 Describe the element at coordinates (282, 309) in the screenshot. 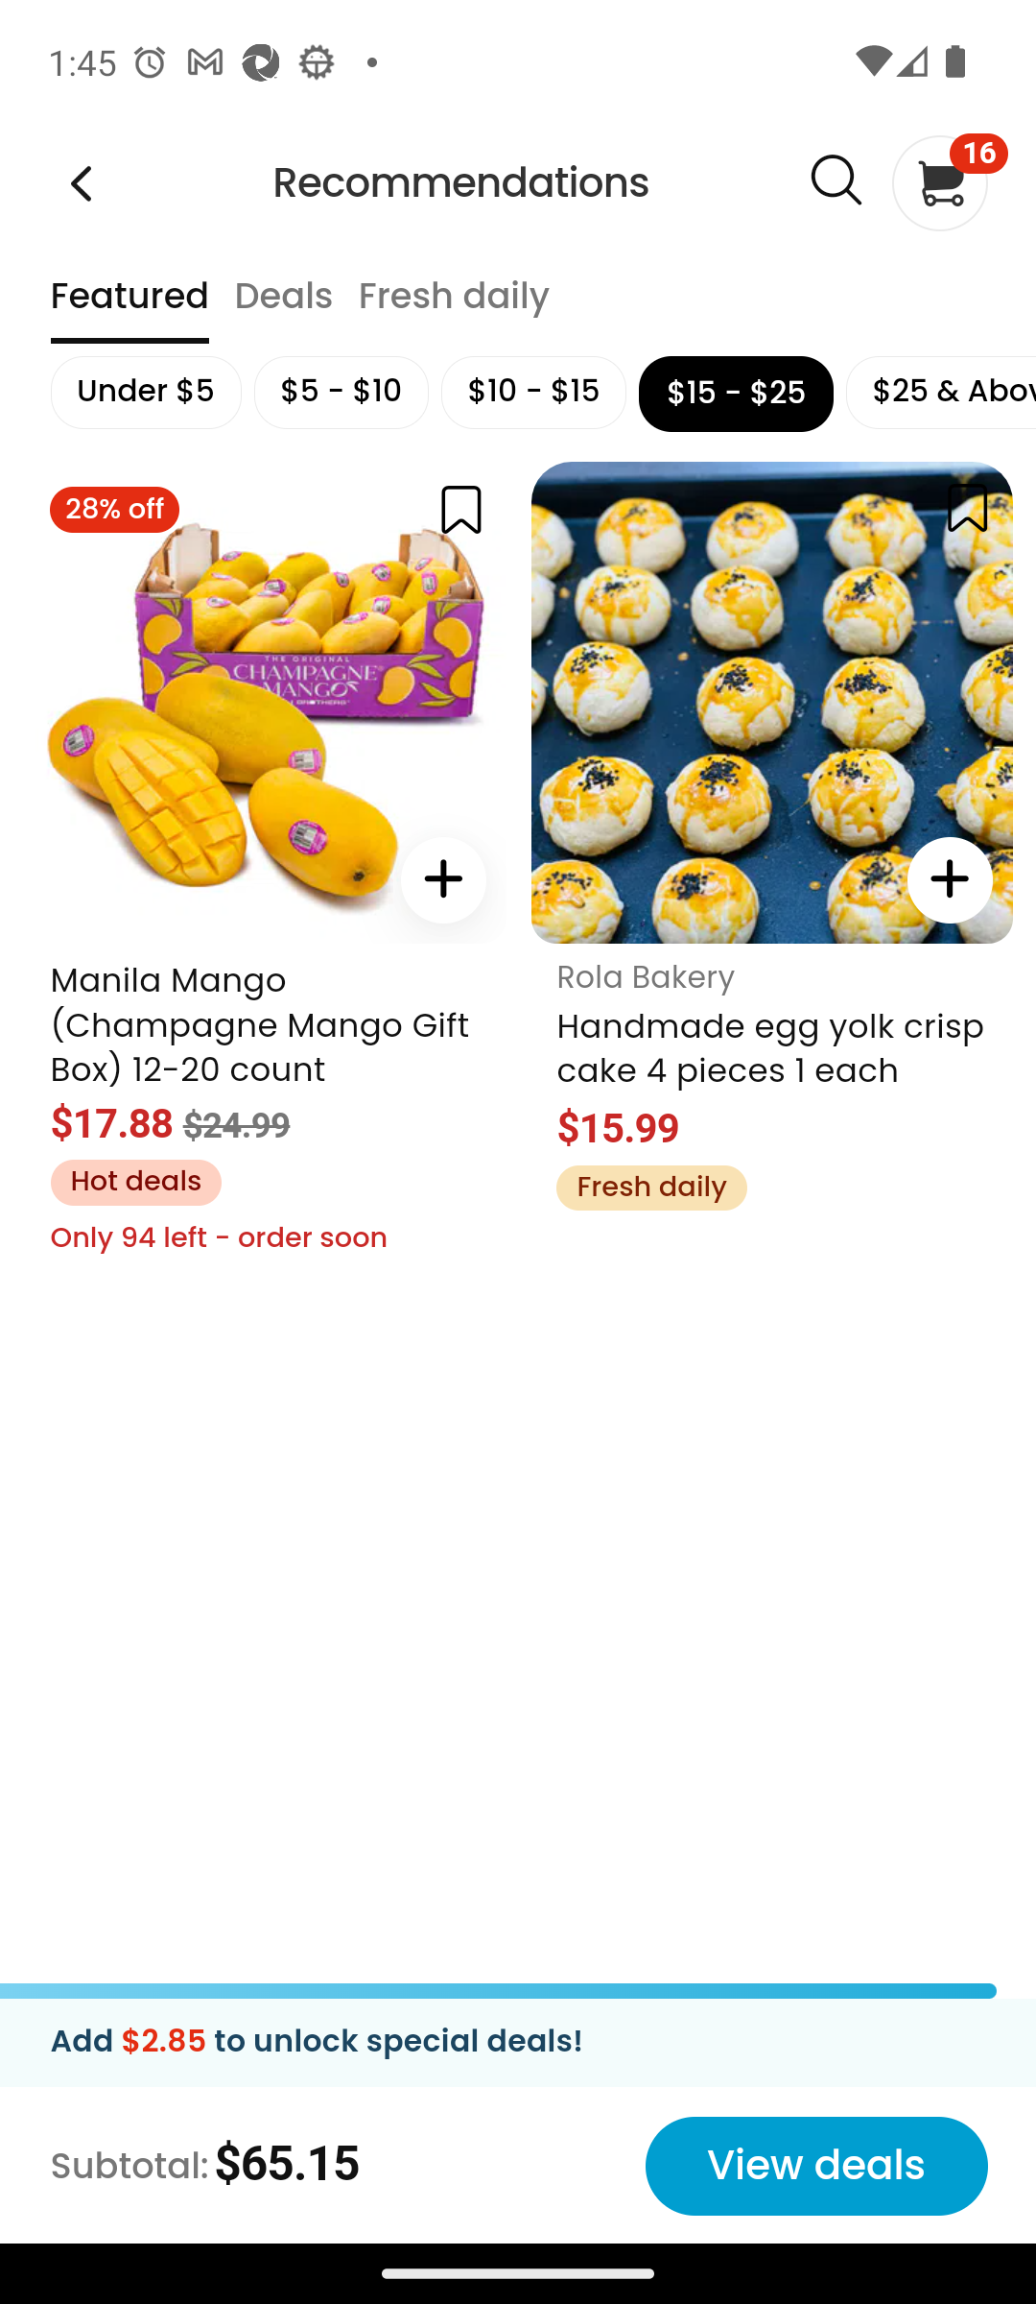

I see `Deals` at that location.